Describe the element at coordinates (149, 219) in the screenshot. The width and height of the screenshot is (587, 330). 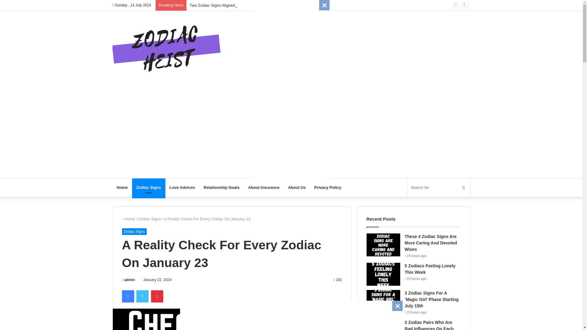
I see `Zodiac Signs` at that location.